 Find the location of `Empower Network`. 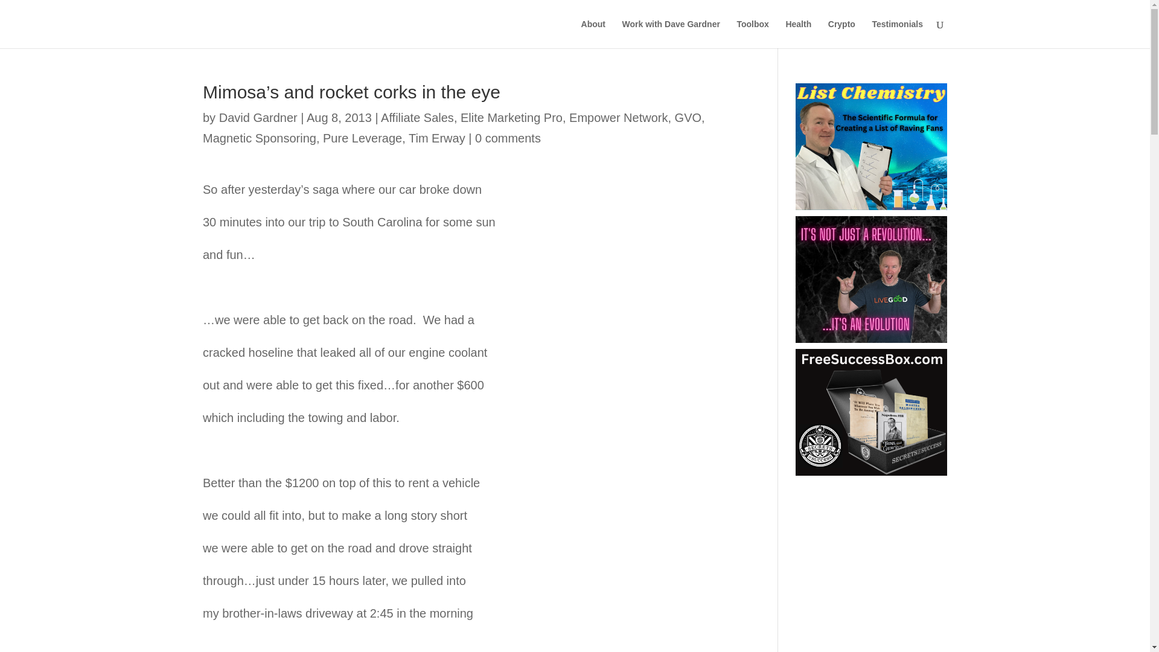

Empower Network is located at coordinates (618, 117).